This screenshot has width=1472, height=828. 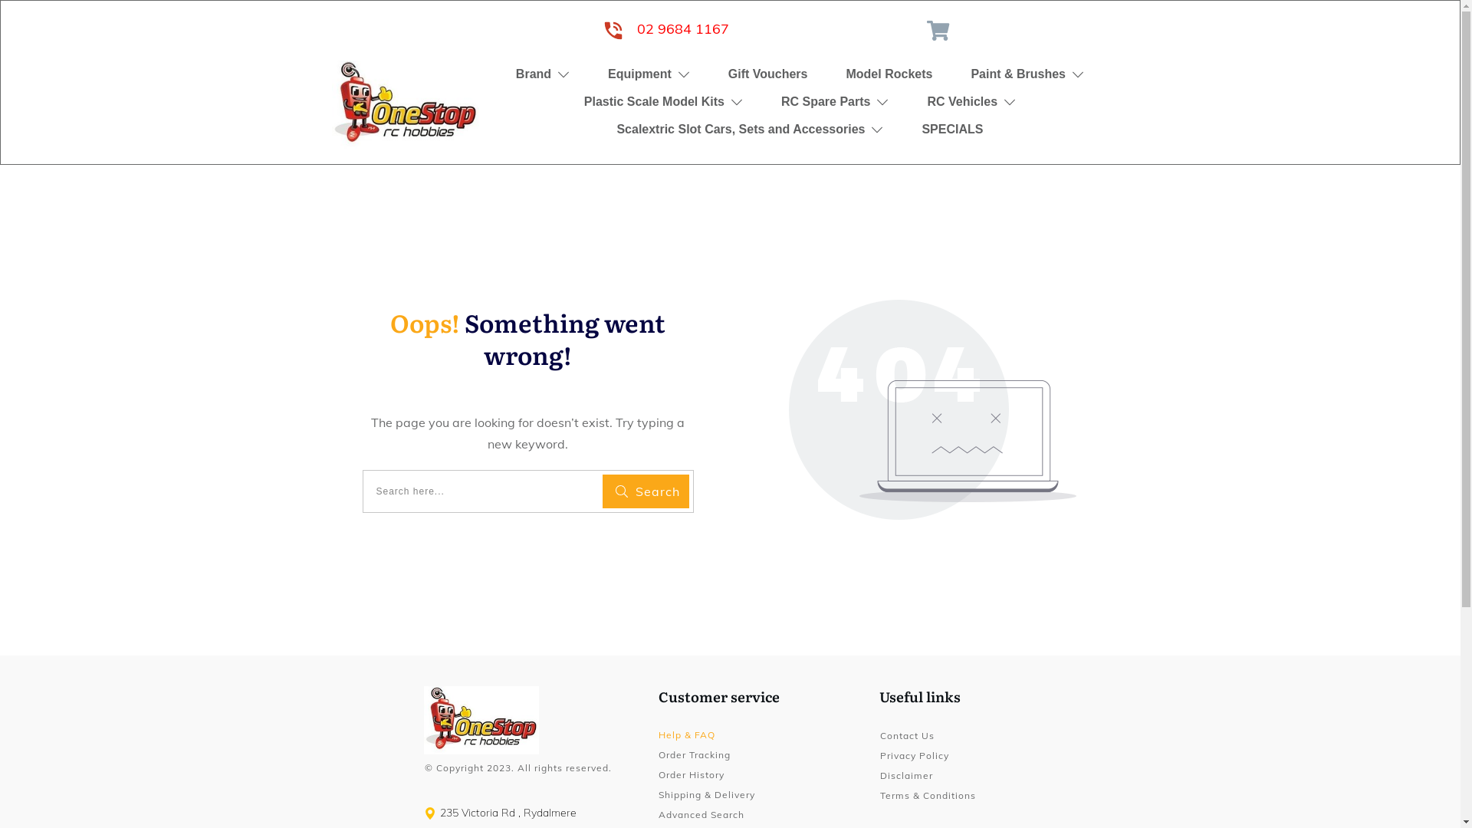 I want to click on Model Rockets, so click(x=889, y=74).